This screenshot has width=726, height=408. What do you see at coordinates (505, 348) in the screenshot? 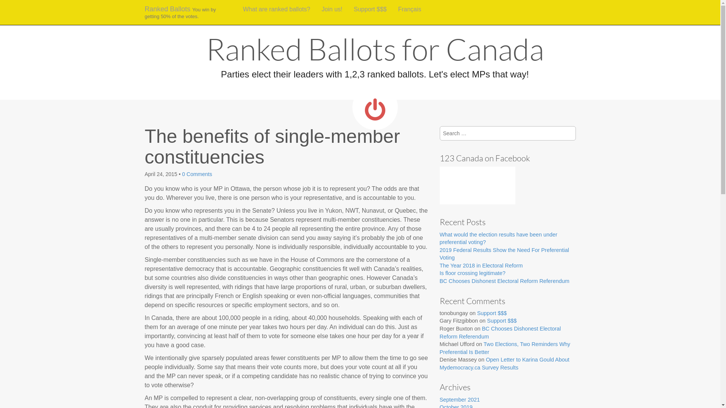
I see `Two Elections, Two Reminders Why Preferential Is Better` at bounding box center [505, 348].